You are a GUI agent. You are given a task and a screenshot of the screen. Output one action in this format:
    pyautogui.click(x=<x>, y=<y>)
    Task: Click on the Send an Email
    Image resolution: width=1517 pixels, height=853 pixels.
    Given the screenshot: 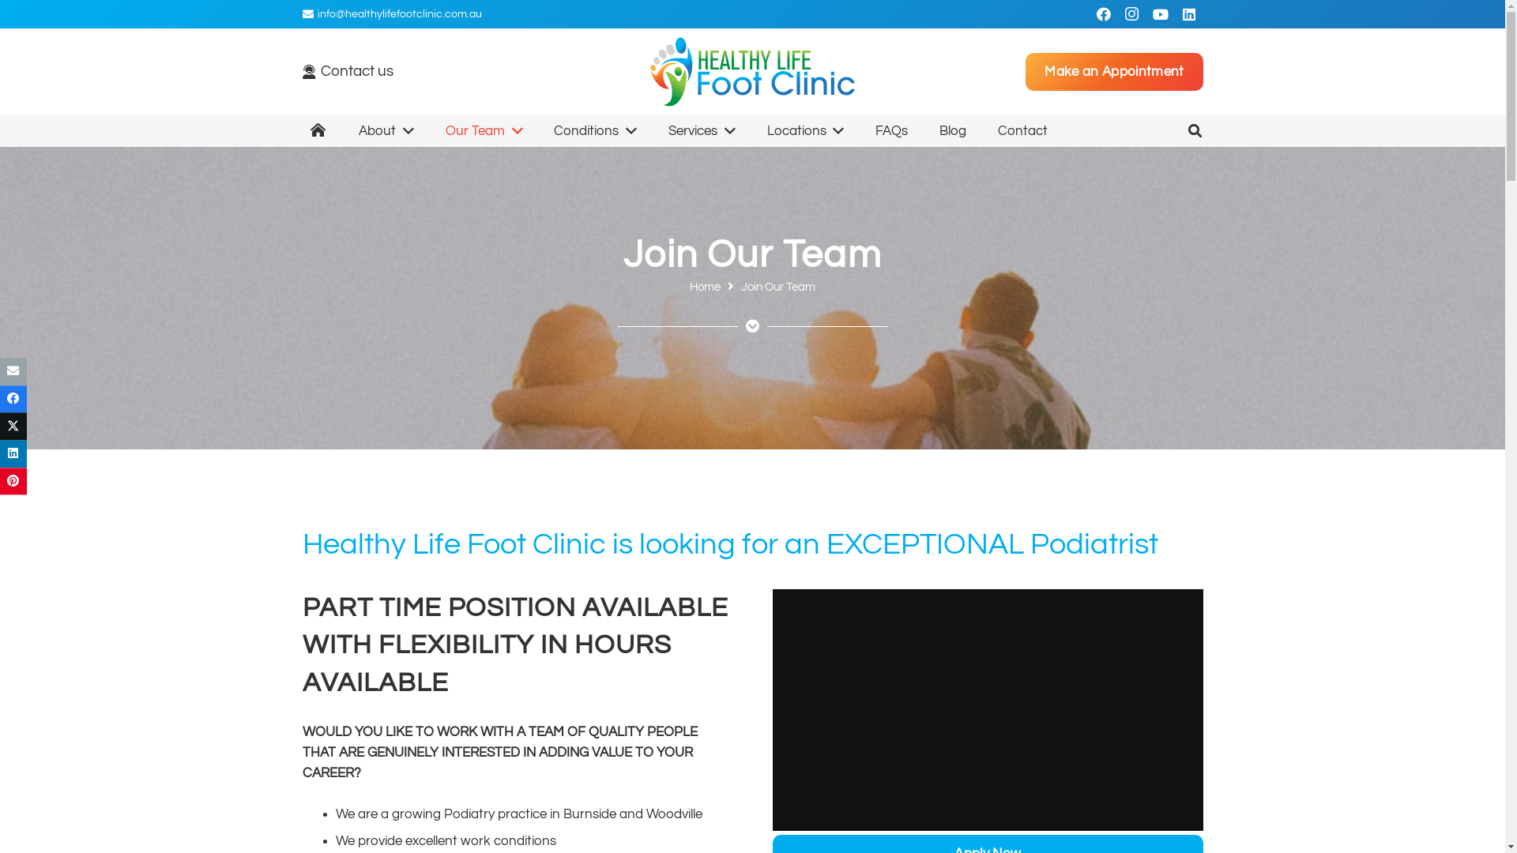 What is the action you would take?
    pyautogui.click(x=856, y=539)
    